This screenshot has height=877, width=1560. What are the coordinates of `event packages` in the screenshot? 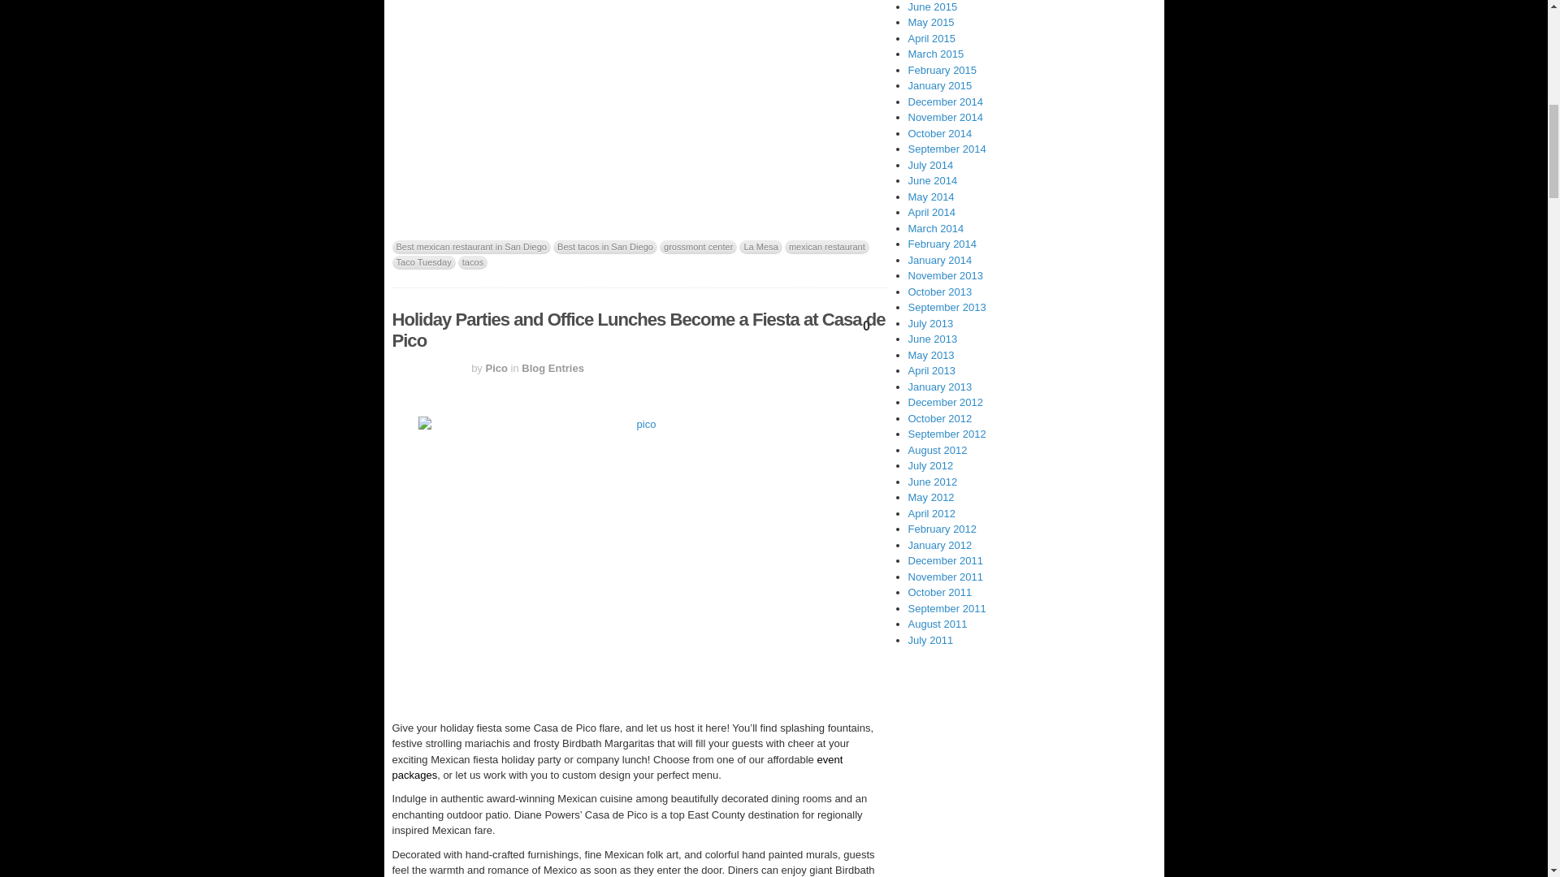 It's located at (616, 767).